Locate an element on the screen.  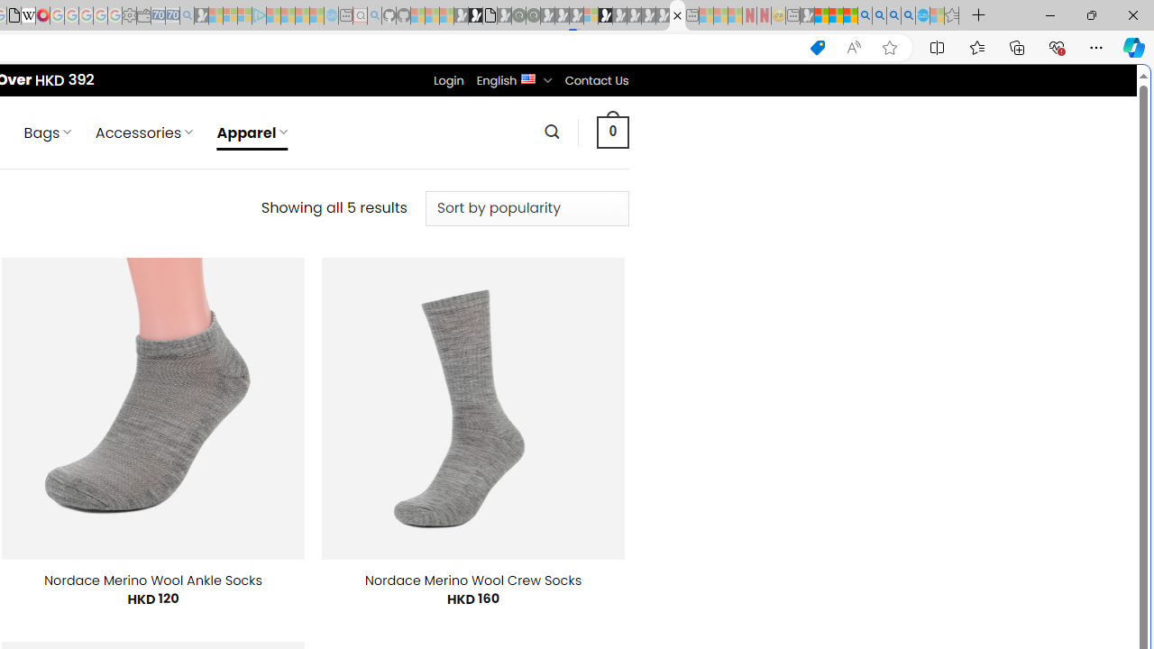
Future Focus Report 2024 - Sleeping is located at coordinates (533, 16).